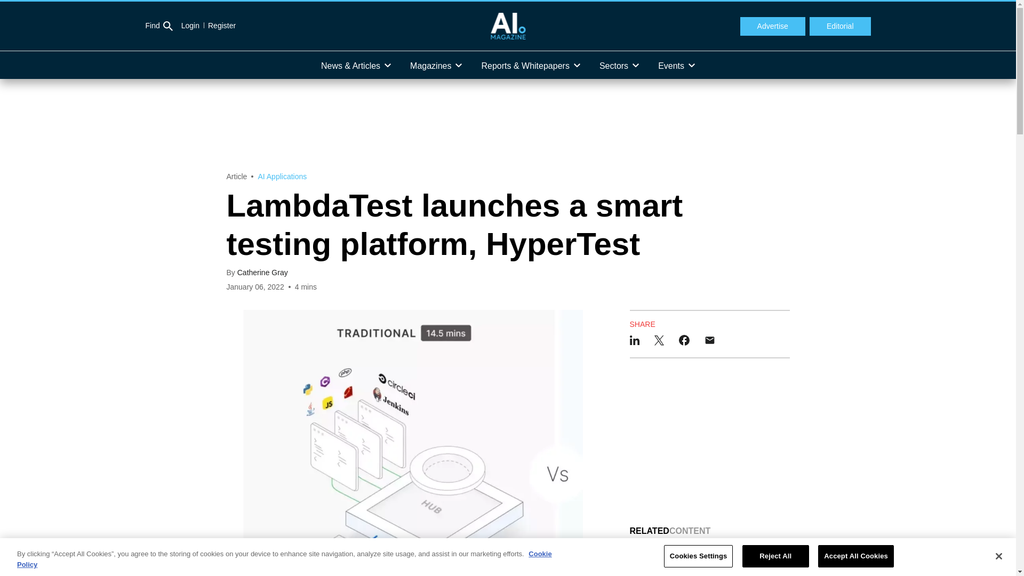 Image resolution: width=1024 pixels, height=576 pixels. What do you see at coordinates (507, 125) in the screenshot?
I see `3rd party ad content` at bounding box center [507, 125].